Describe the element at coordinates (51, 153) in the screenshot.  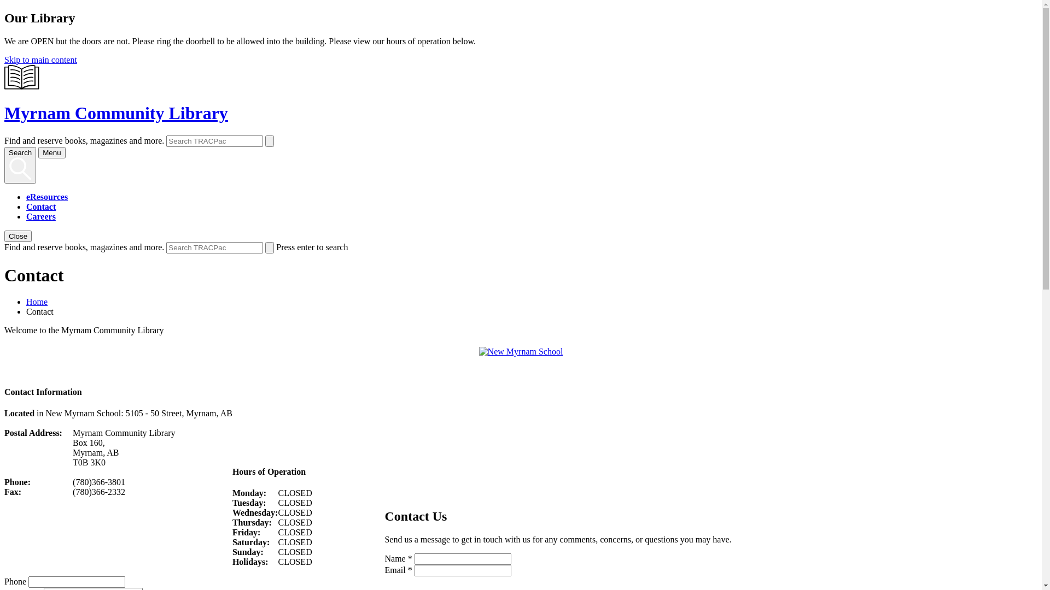
I see `Menu` at that location.